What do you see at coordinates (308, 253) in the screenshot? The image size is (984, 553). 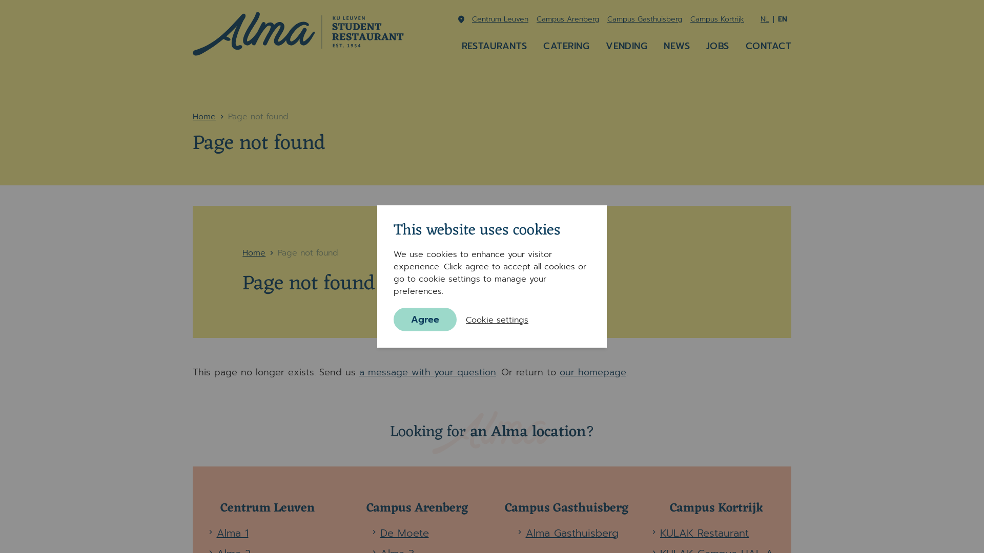 I see `Page not found` at bounding box center [308, 253].